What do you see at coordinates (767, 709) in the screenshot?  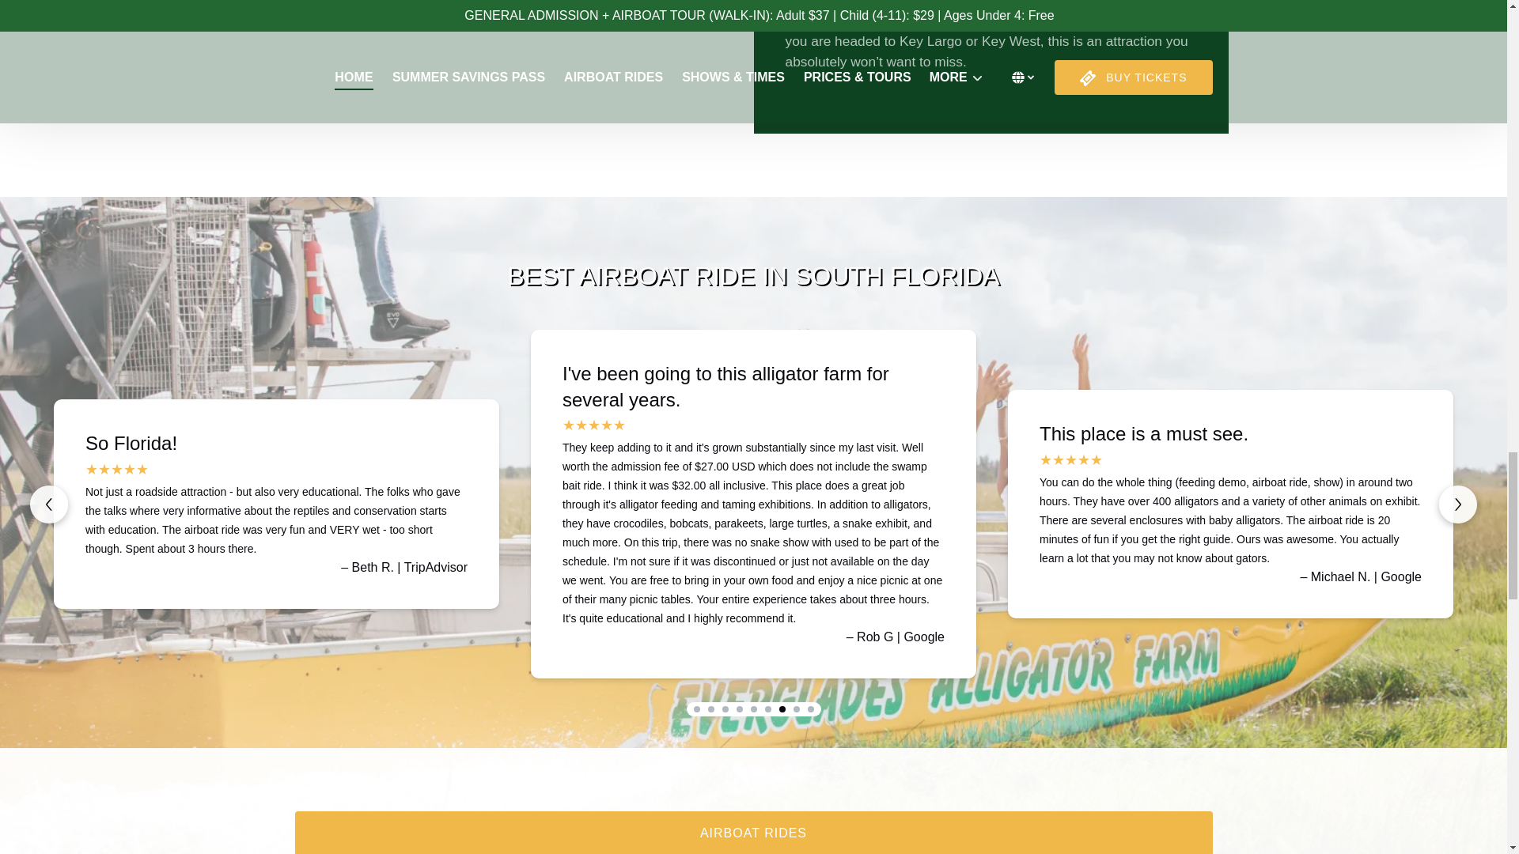 I see `6` at bounding box center [767, 709].